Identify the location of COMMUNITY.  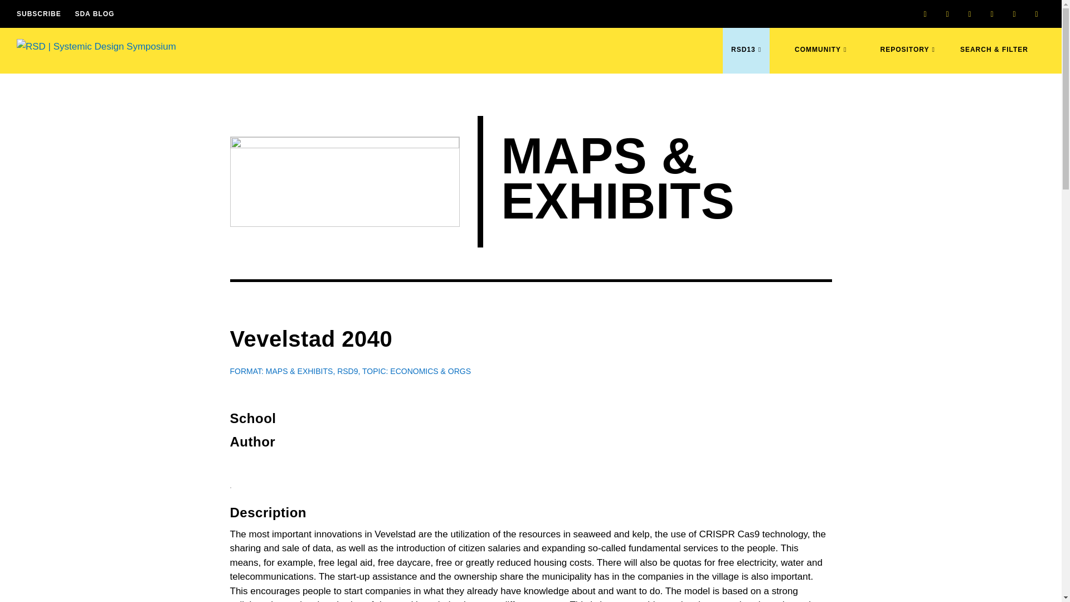
(820, 59).